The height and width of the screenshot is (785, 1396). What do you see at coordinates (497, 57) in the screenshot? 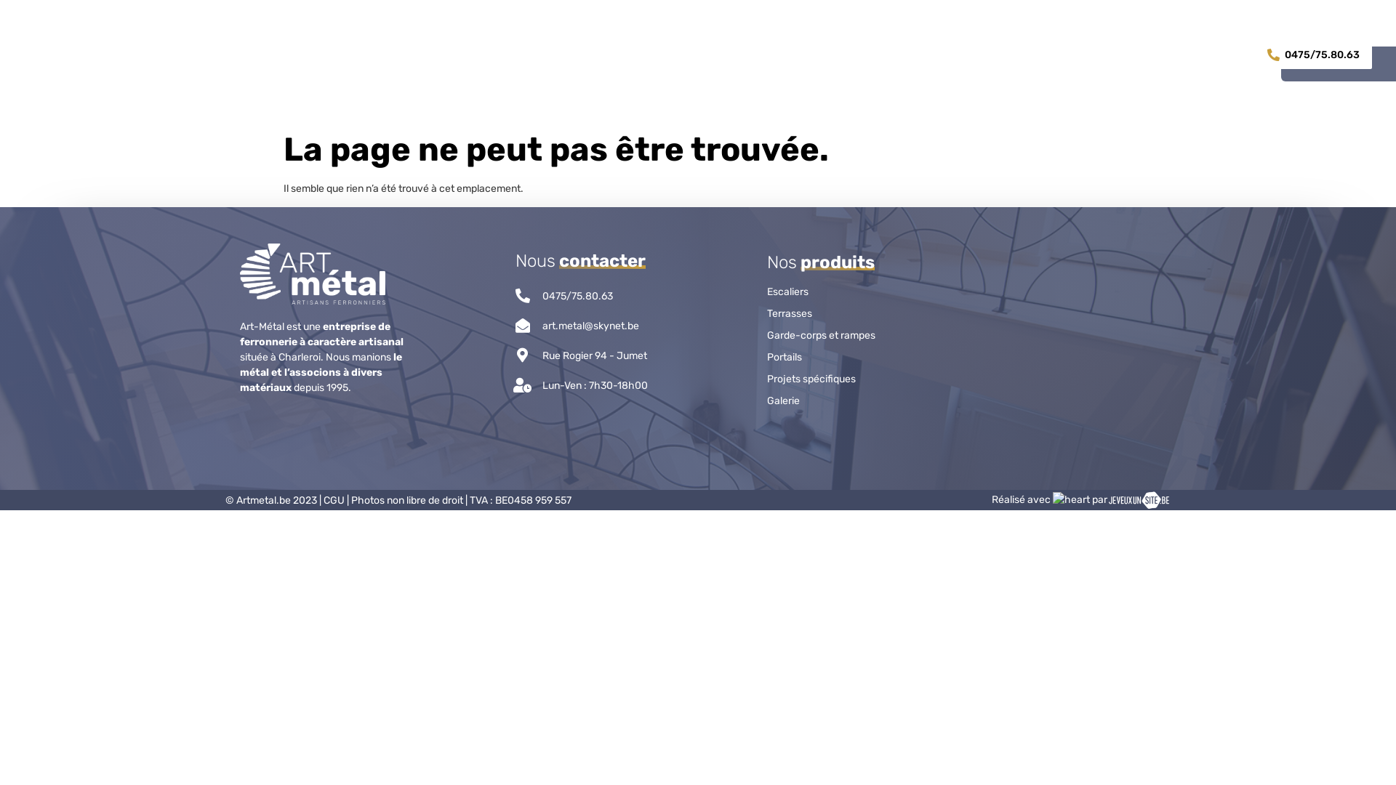
I see `ACCUEIL` at bounding box center [497, 57].